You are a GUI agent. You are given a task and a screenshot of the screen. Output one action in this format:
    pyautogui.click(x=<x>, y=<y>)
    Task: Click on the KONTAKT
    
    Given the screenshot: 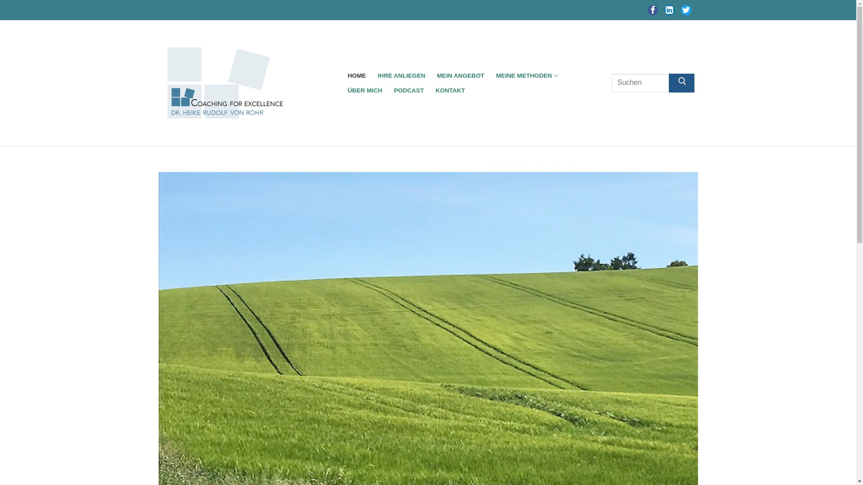 What is the action you would take?
    pyautogui.click(x=450, y=91)
    